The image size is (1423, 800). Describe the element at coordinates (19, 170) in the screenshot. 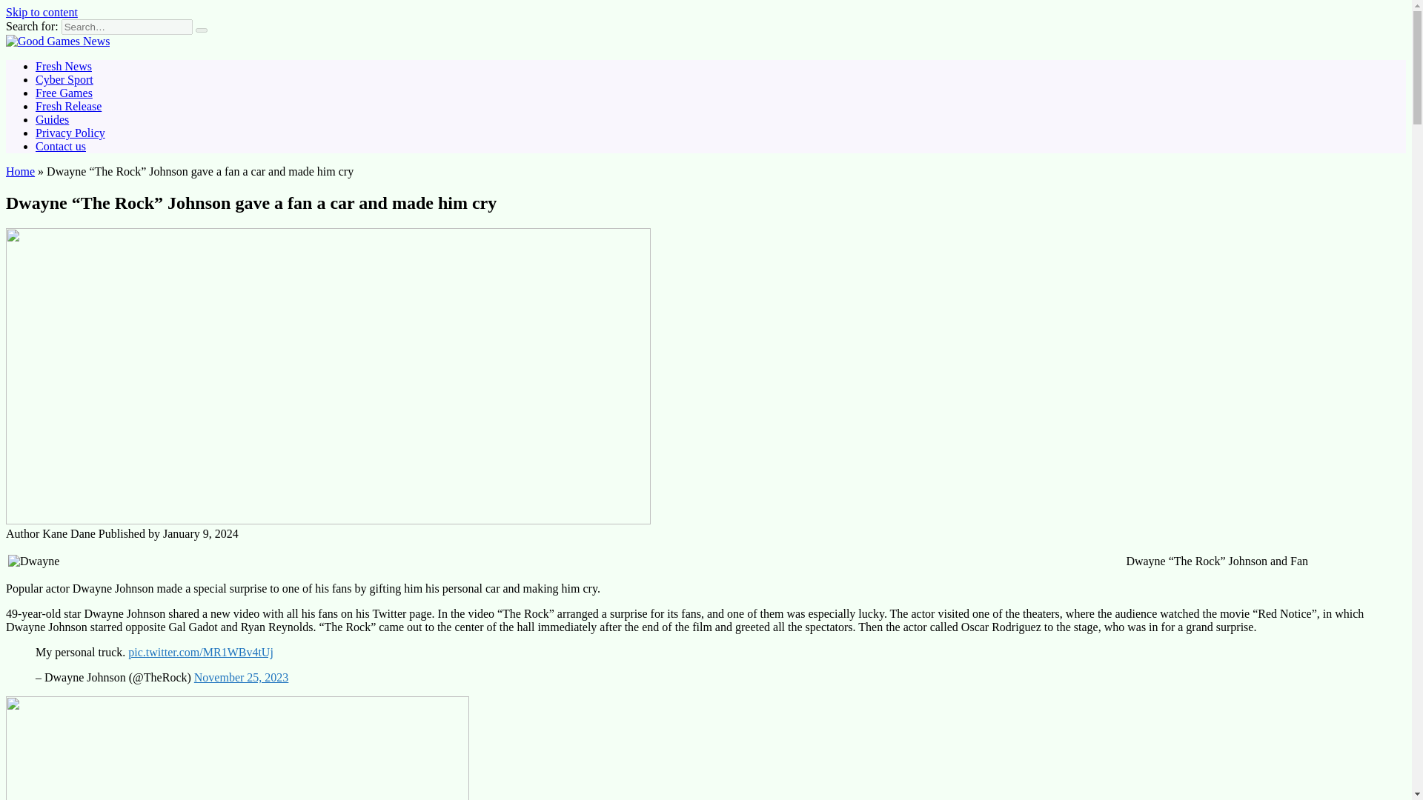

I see `Home` at that location.